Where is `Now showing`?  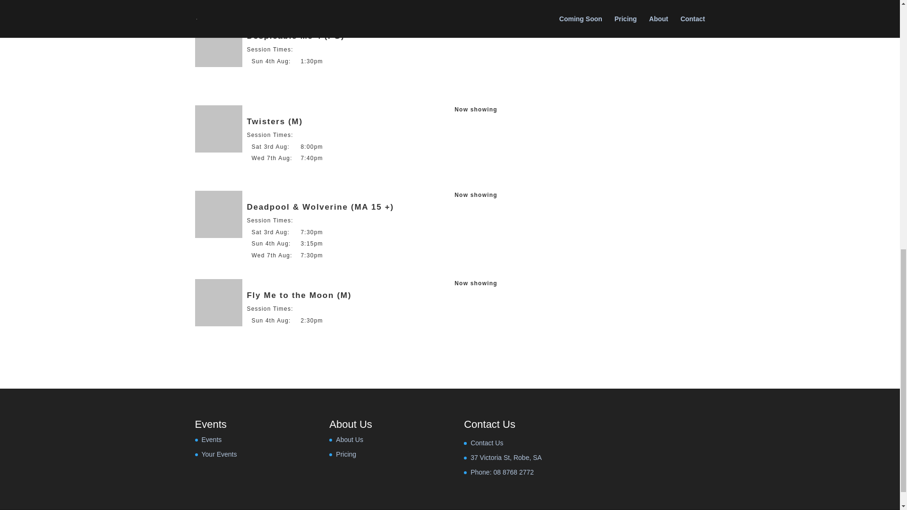 Now showing is located at coordinates (475, 109).